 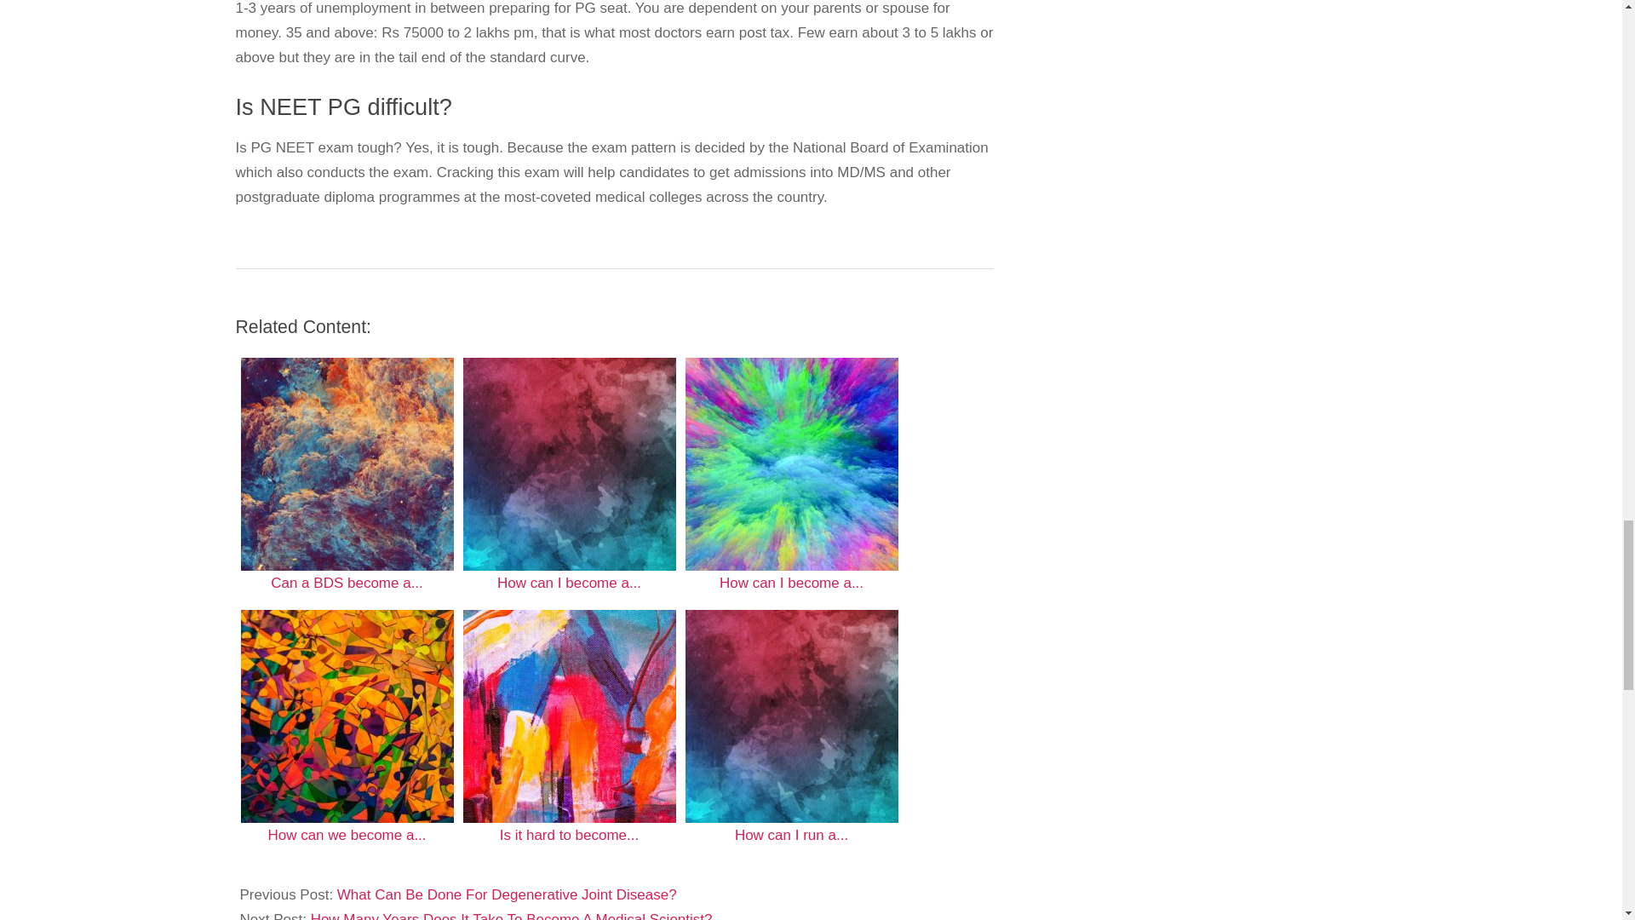 I want to click on Is it hard to become..., so click(x=569, y=728).